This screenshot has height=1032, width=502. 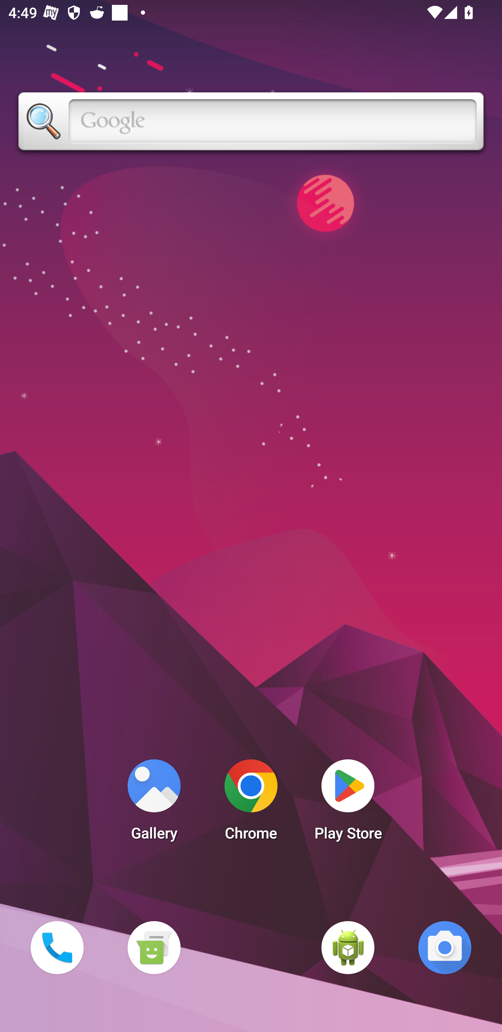 I want to click on Play Store, so click(x=348, y=803).